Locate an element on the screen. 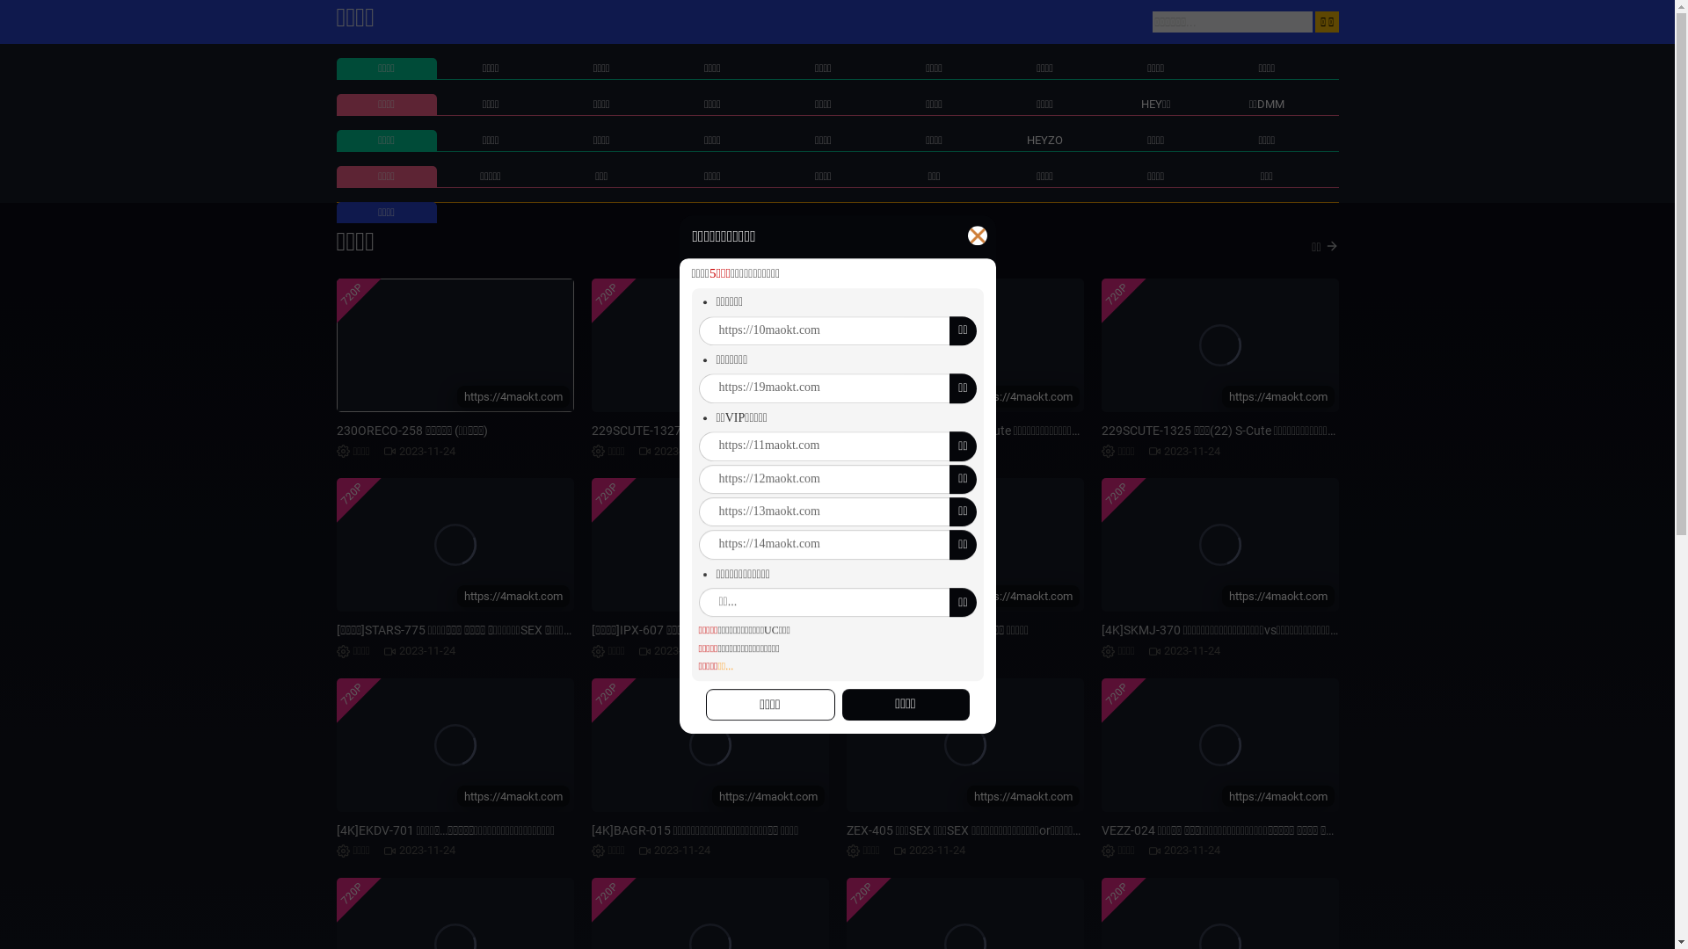  720P
https://4maokt.com is located at coordinates (964, 745).